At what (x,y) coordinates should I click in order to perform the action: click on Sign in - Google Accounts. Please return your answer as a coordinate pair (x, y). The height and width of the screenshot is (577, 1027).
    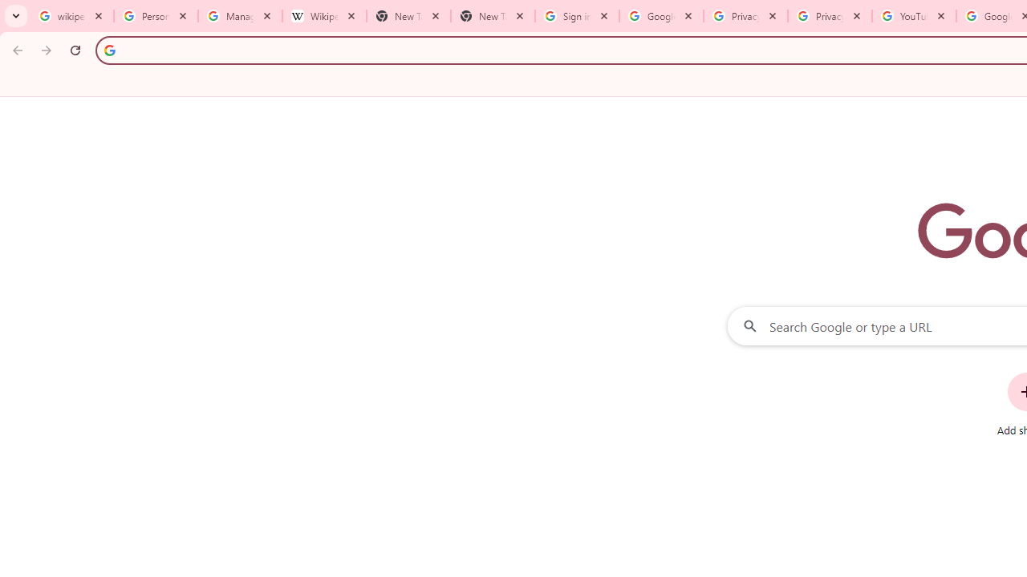
    Looking at the image, I should click on (576, 16).